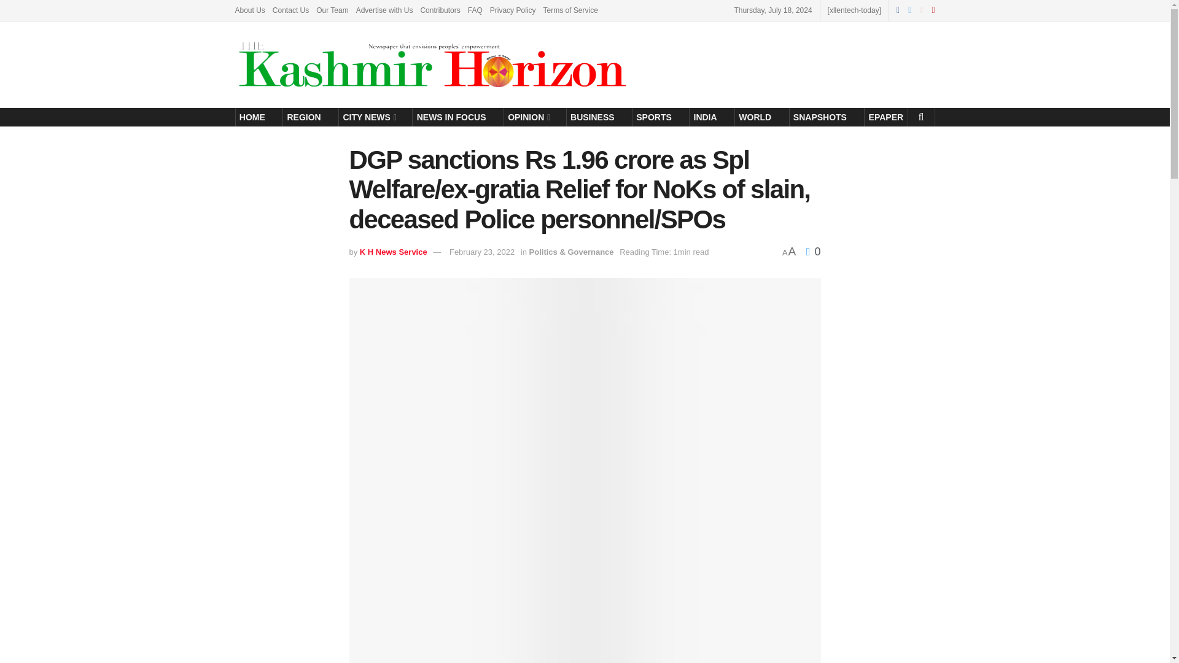 The width and height of the screenshot is (1179, 663). What do you see at coordinates (820, 117) in the screenshot?
I see `SNAPSHOTS` at bounding box center [820, 117].